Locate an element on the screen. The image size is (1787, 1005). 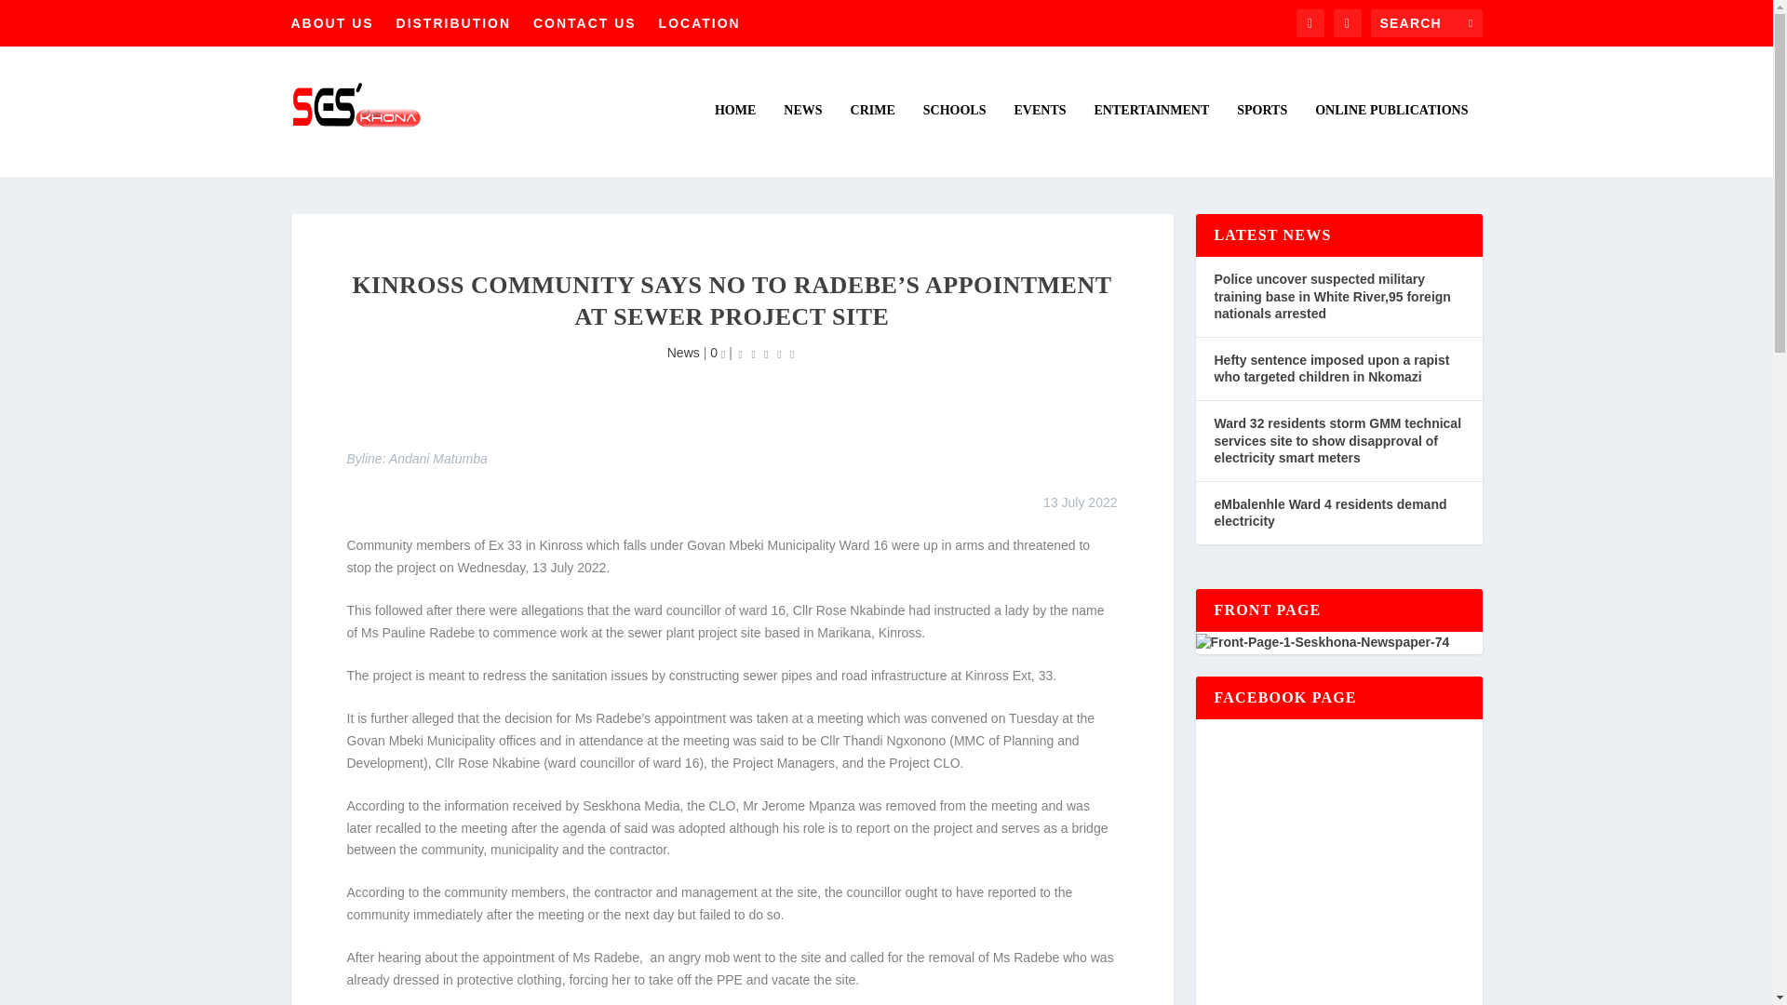
0 is located at coordinates (717, 352).